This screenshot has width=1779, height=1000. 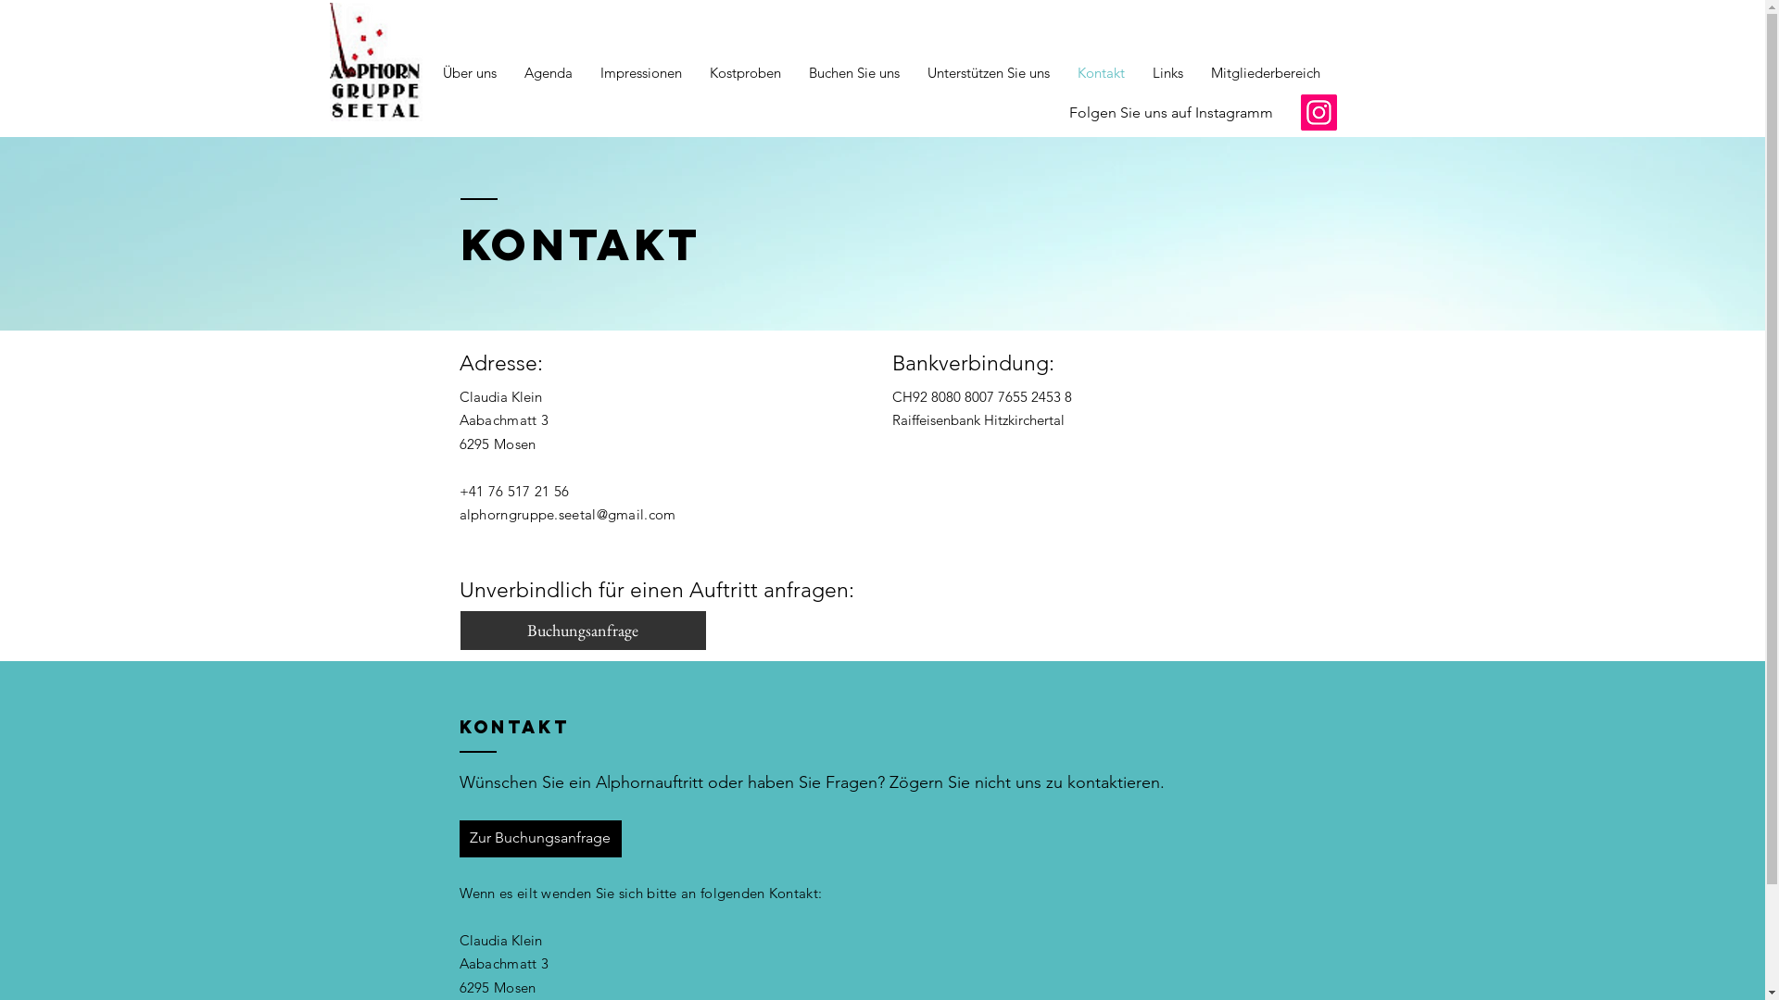 What do you see at coordinates (745, 73) in the screenshot?
I see `Kostproben` at bounding box center [745, 73].